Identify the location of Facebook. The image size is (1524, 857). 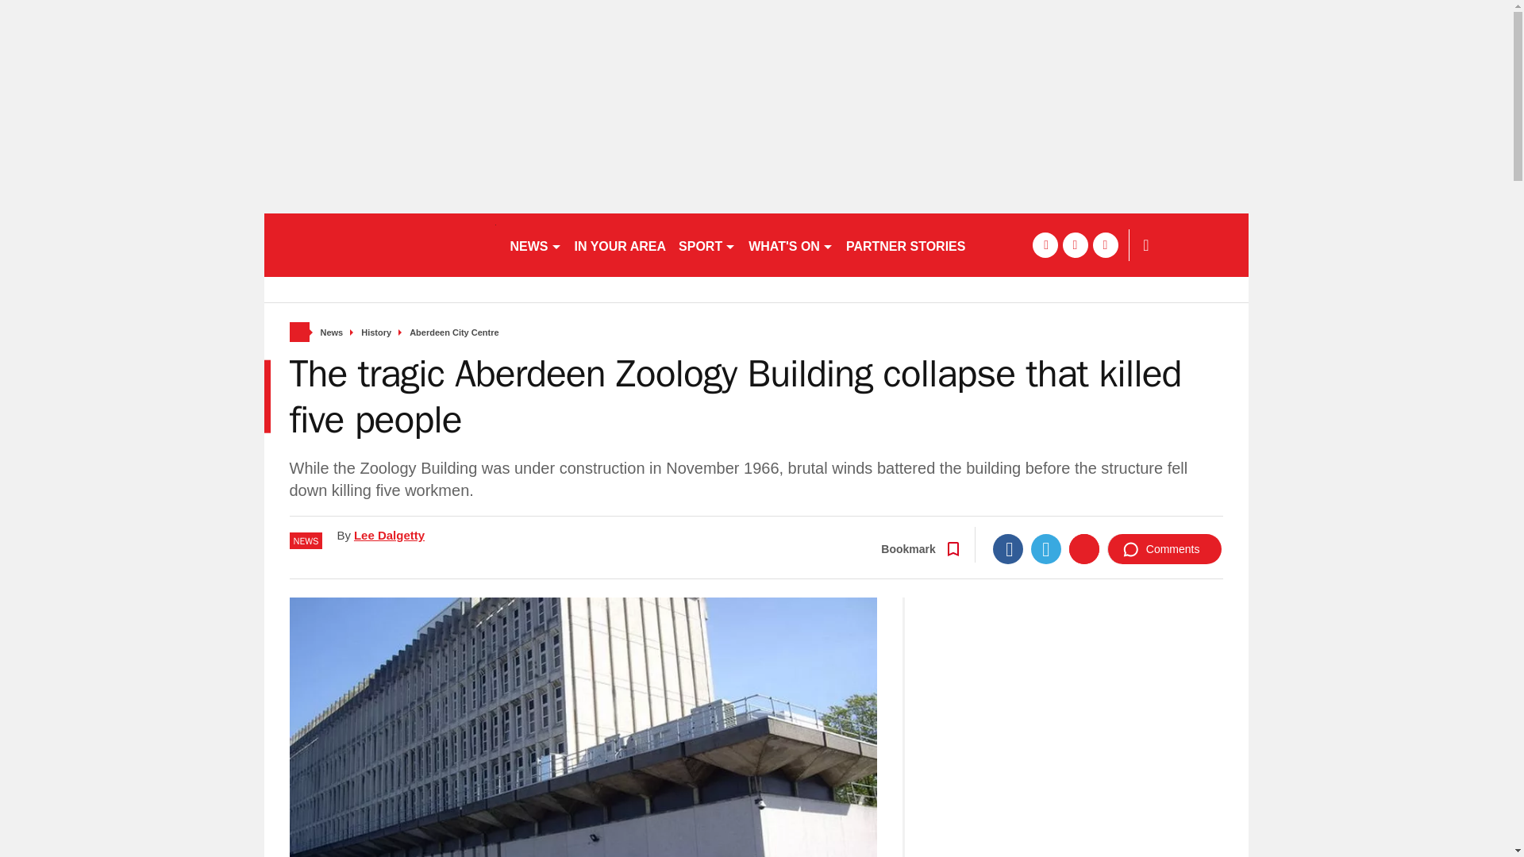
(1008, 548).